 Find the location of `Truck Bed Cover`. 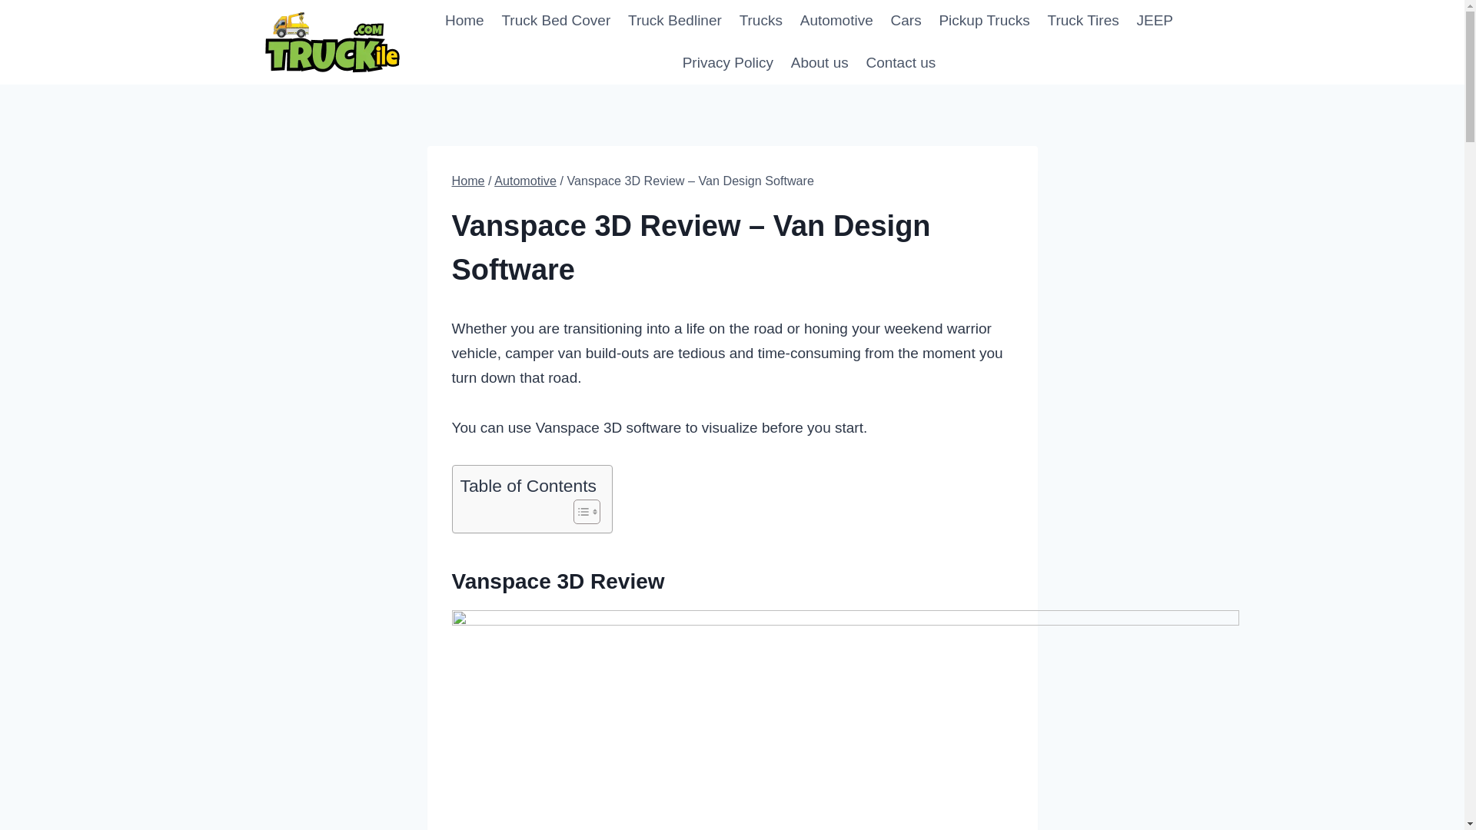

Truck Bed Cover is located at coordinates (557, 22).